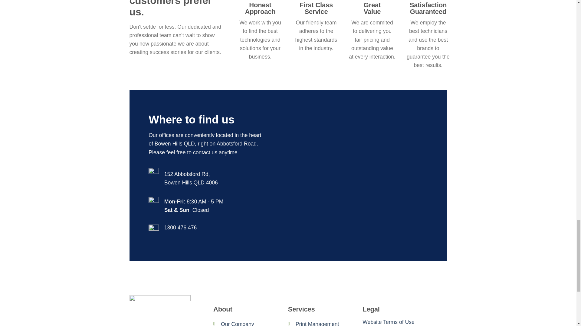  What do you see at coordinates (317, 324) in the screenshot?
I see `Print Management` at bounding box center [317, 324].